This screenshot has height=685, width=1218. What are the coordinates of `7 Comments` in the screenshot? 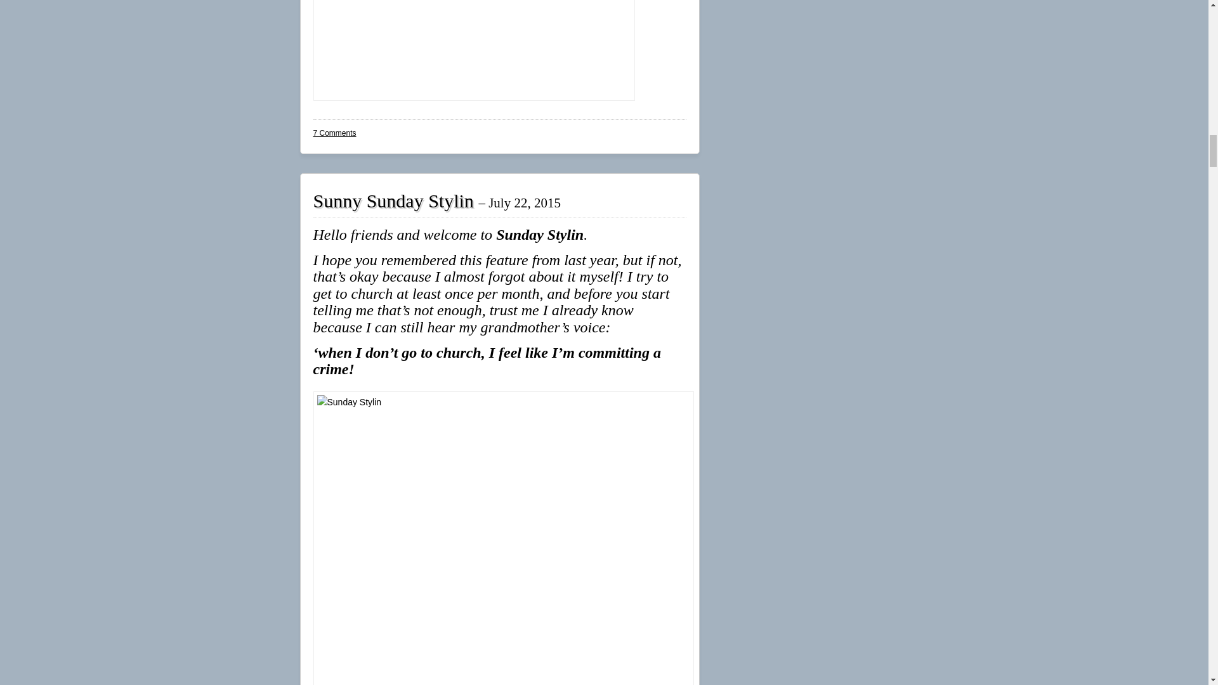 It's located at (335, 133).